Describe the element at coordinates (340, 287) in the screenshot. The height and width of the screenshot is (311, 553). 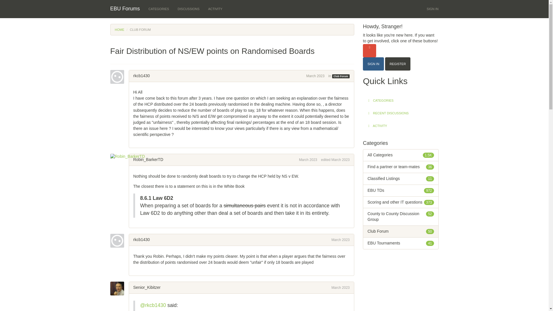
I see `March 2023` at that location.